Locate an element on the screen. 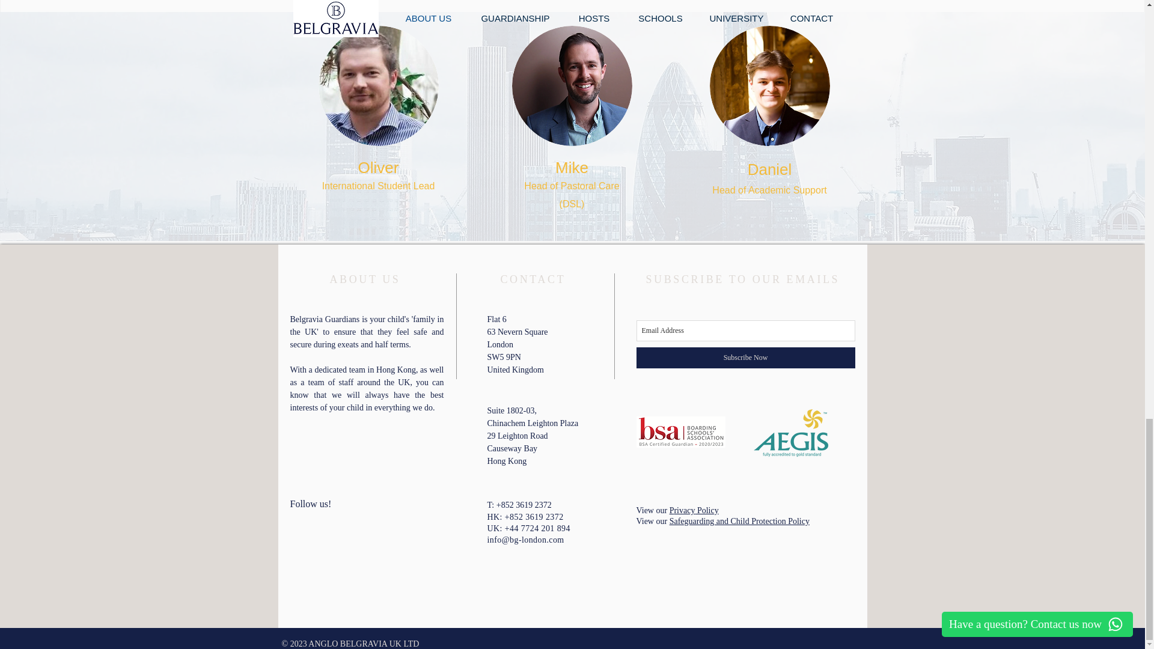 The image size is (1154, 649). GettyImages-535587703.jpg is located at coordinates (572, 86).